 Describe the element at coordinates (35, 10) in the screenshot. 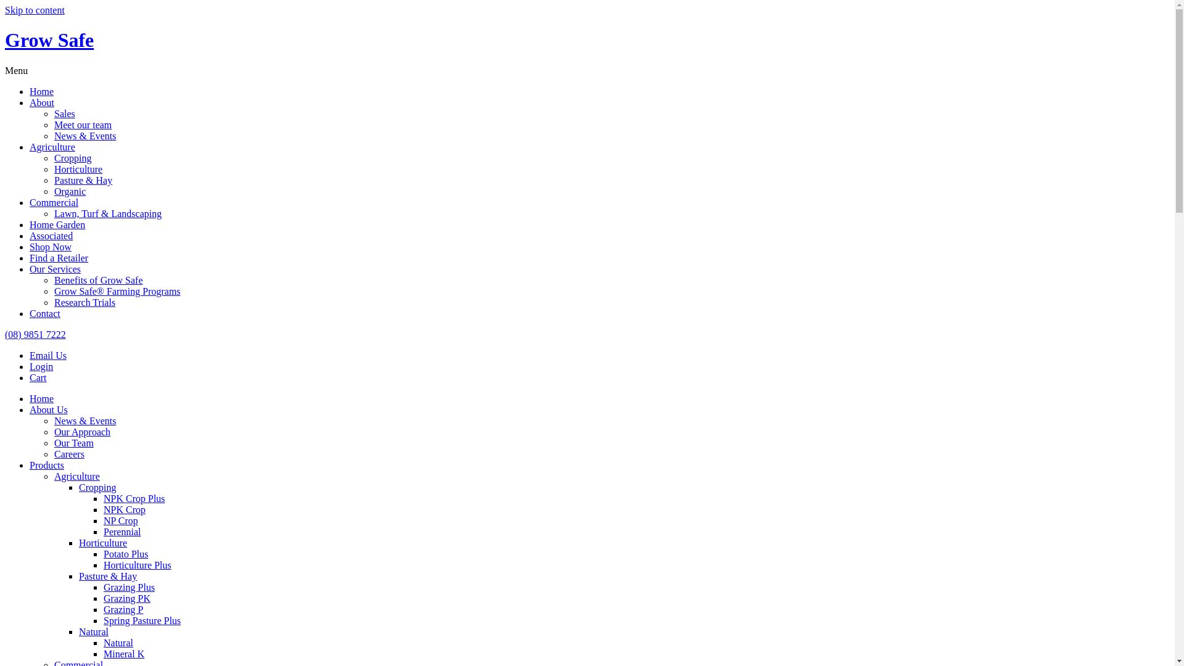

I see `Skip to content` at that location.